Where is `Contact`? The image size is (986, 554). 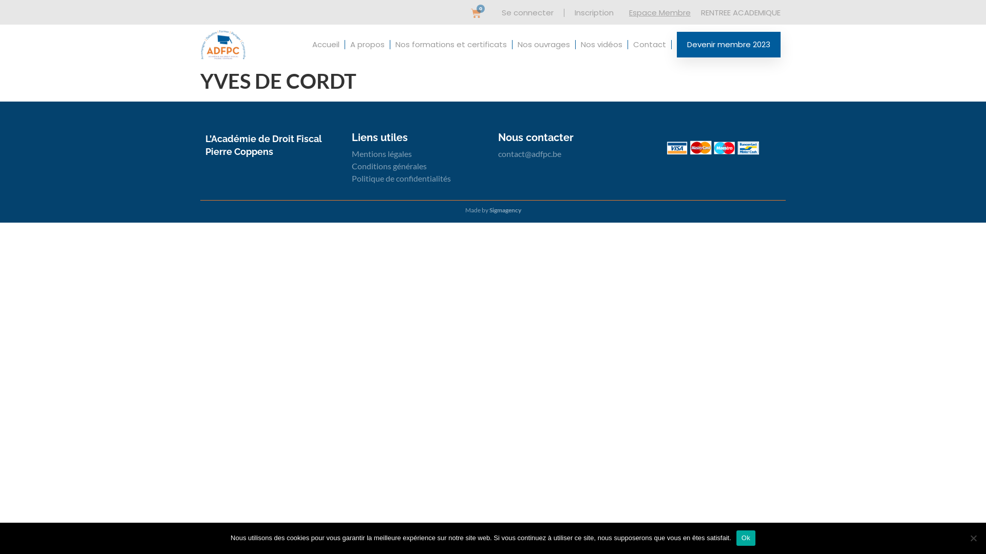 Contact is located at coordinates (650, 45).